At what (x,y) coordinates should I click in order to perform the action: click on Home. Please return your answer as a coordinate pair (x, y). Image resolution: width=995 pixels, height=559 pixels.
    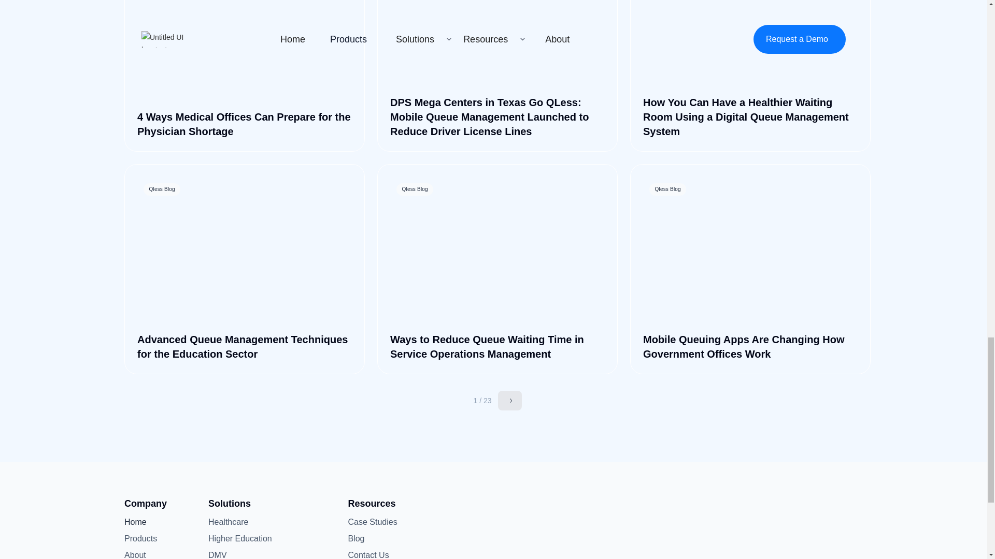
    Looking at the image, I should click on (141, 522).